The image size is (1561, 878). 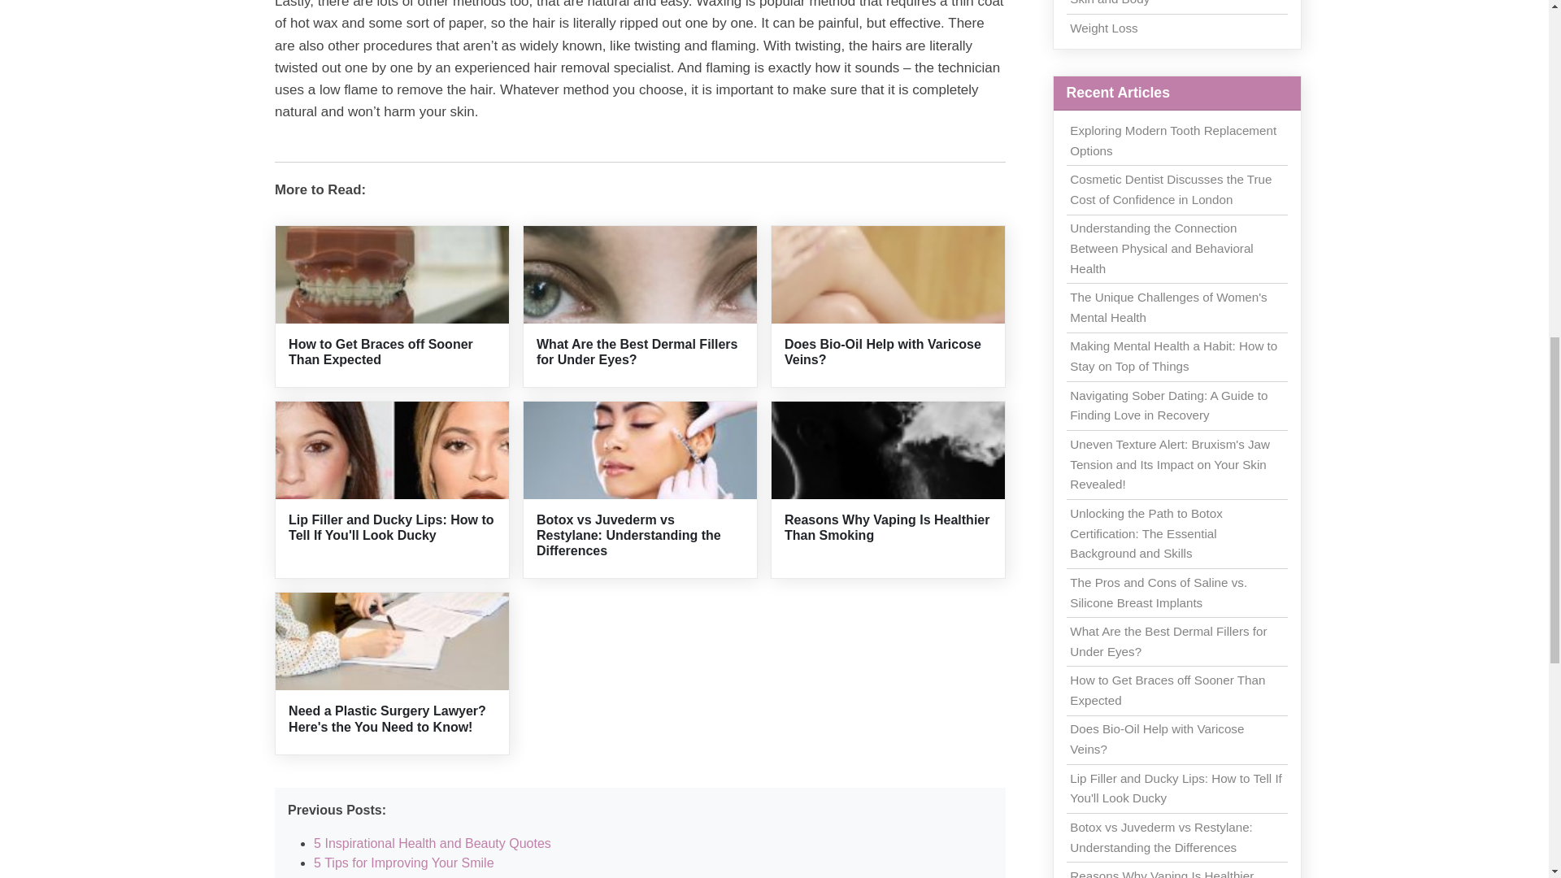 I want to click on How to Get Braces off Sooner Than Expected, so click(x=380, y=351).